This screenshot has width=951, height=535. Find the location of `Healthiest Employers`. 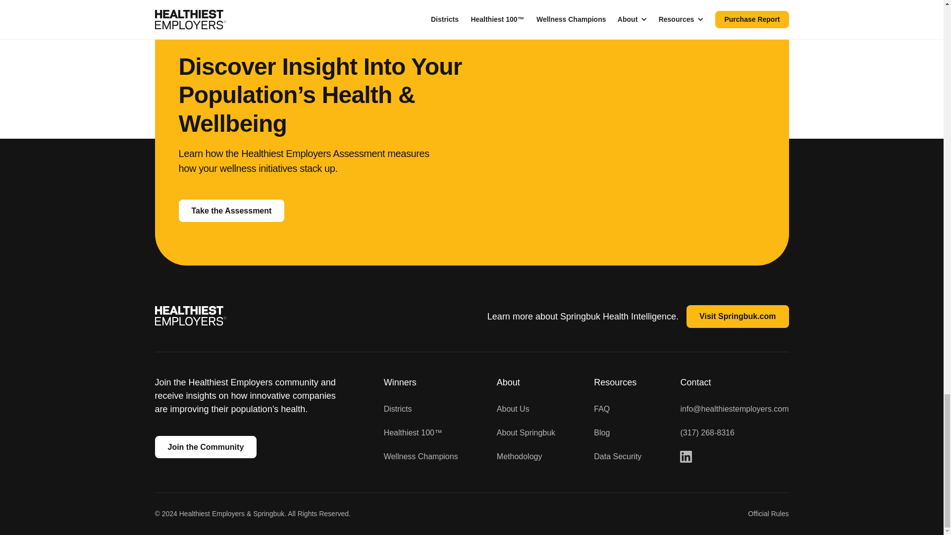

Healthiest Employers is located at coordinates (190, 316).